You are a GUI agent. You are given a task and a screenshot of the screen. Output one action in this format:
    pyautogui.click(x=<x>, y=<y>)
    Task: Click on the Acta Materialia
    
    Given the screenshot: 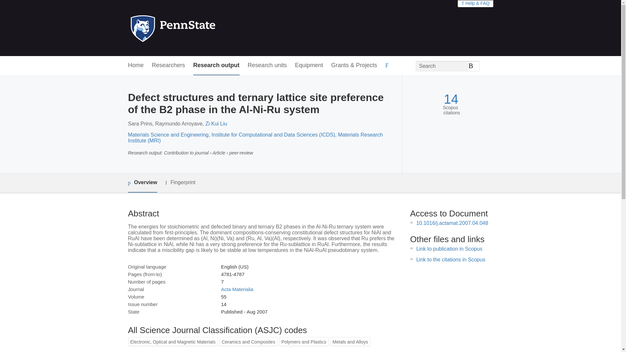 What is the action you would take?
    pyautogui.click(x=237, y=289)
    